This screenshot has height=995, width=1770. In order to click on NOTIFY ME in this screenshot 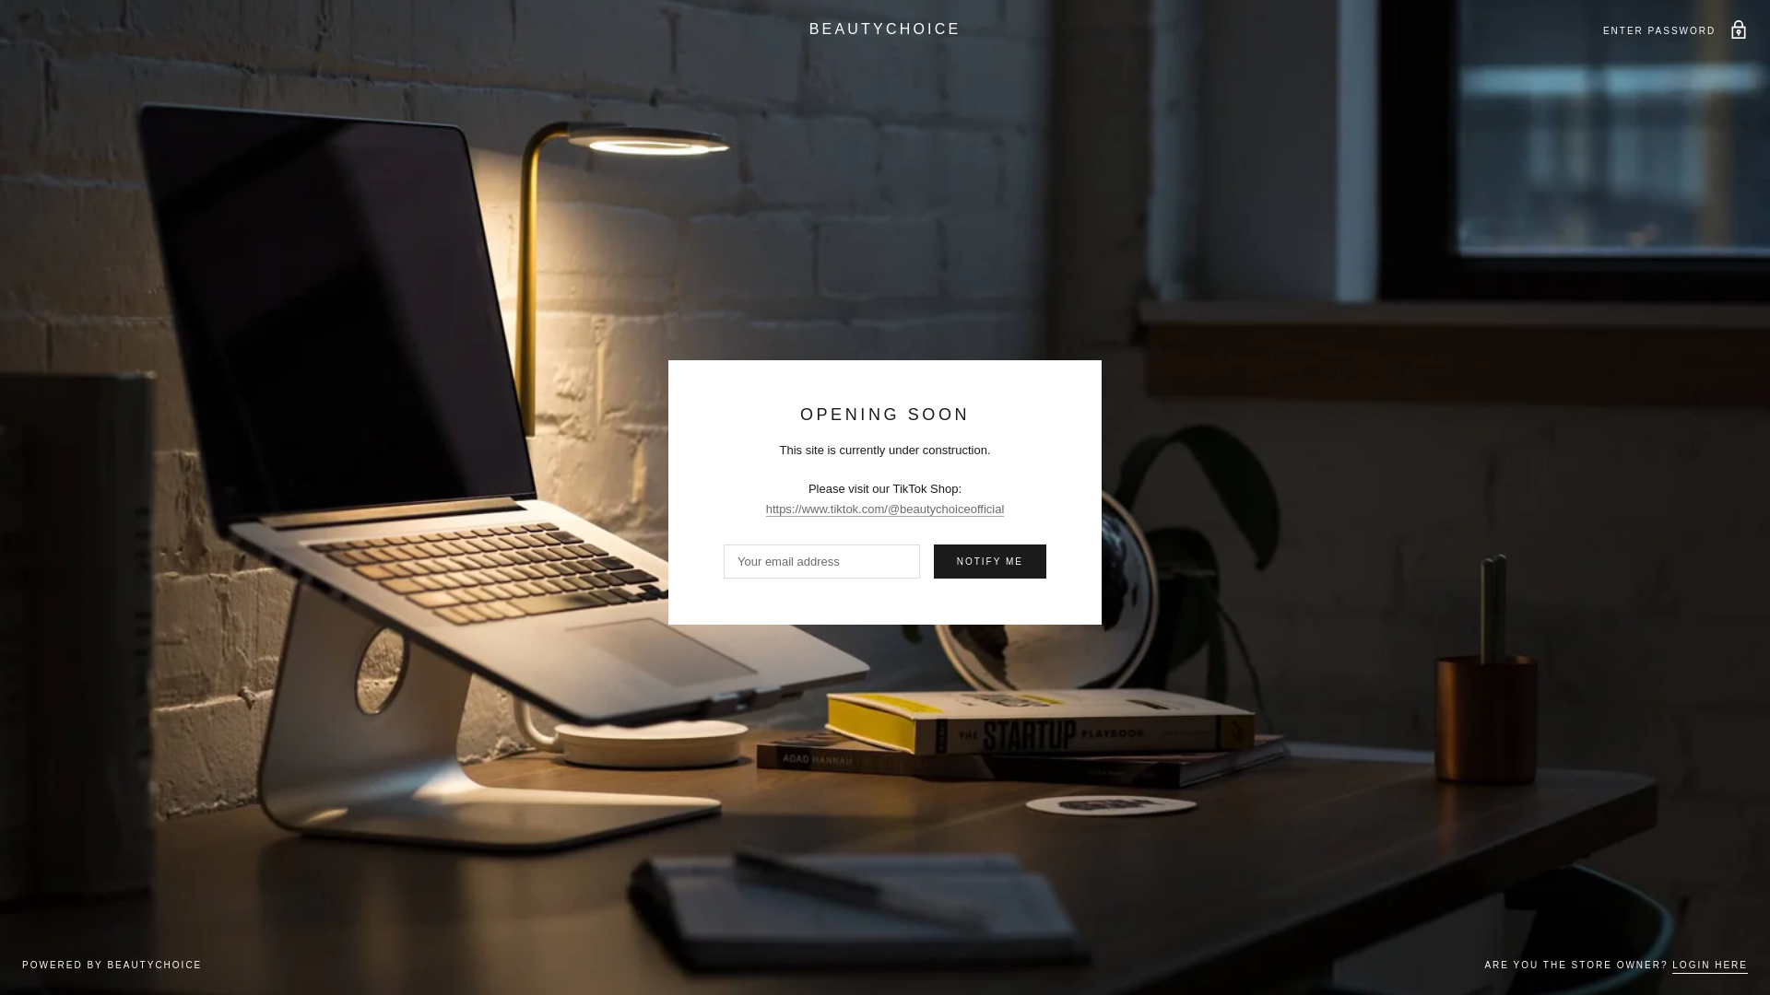, I will do `click(990, 560)`.